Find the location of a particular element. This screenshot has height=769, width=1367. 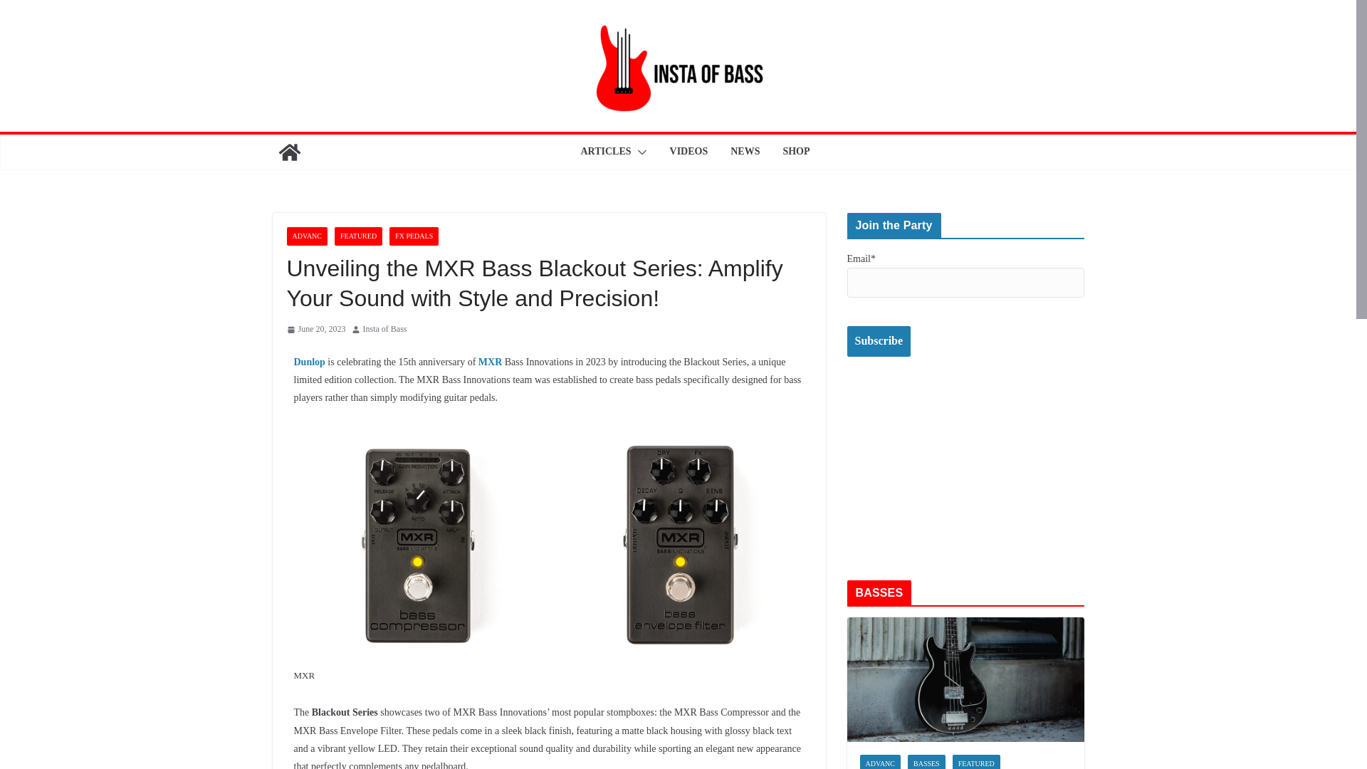

Subscribe is located at coordinates (879, 341).